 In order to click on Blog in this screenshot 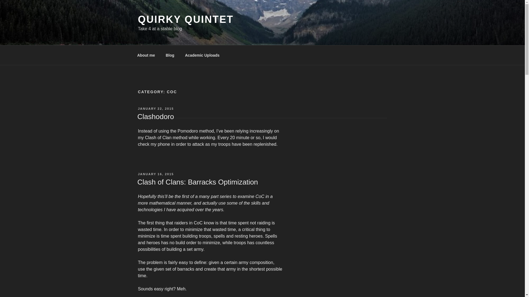, I will do `click(170, 55)`.